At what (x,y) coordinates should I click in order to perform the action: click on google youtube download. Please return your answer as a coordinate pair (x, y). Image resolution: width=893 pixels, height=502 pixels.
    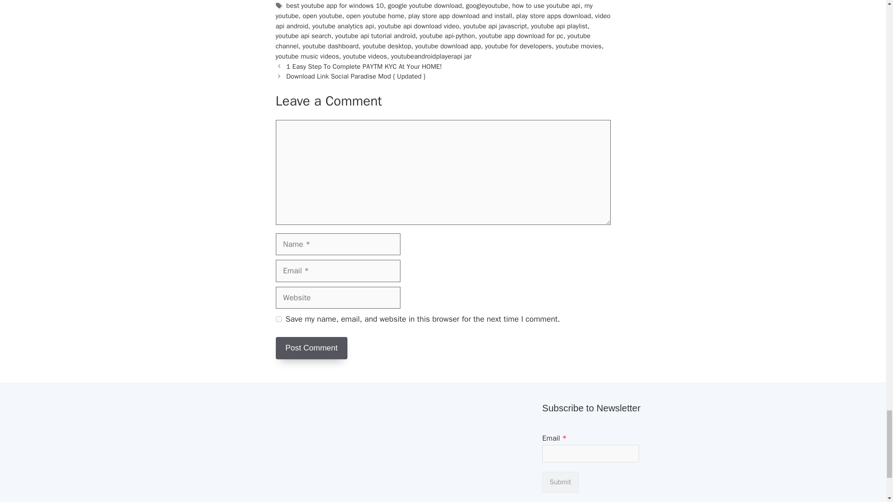
    Looking at the image, I should click on (424, 6).